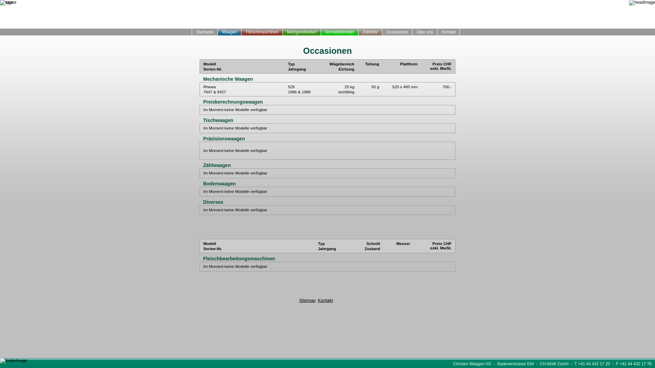 The image size is (655, 368). I want to click on Startseite, so click(205, 32).